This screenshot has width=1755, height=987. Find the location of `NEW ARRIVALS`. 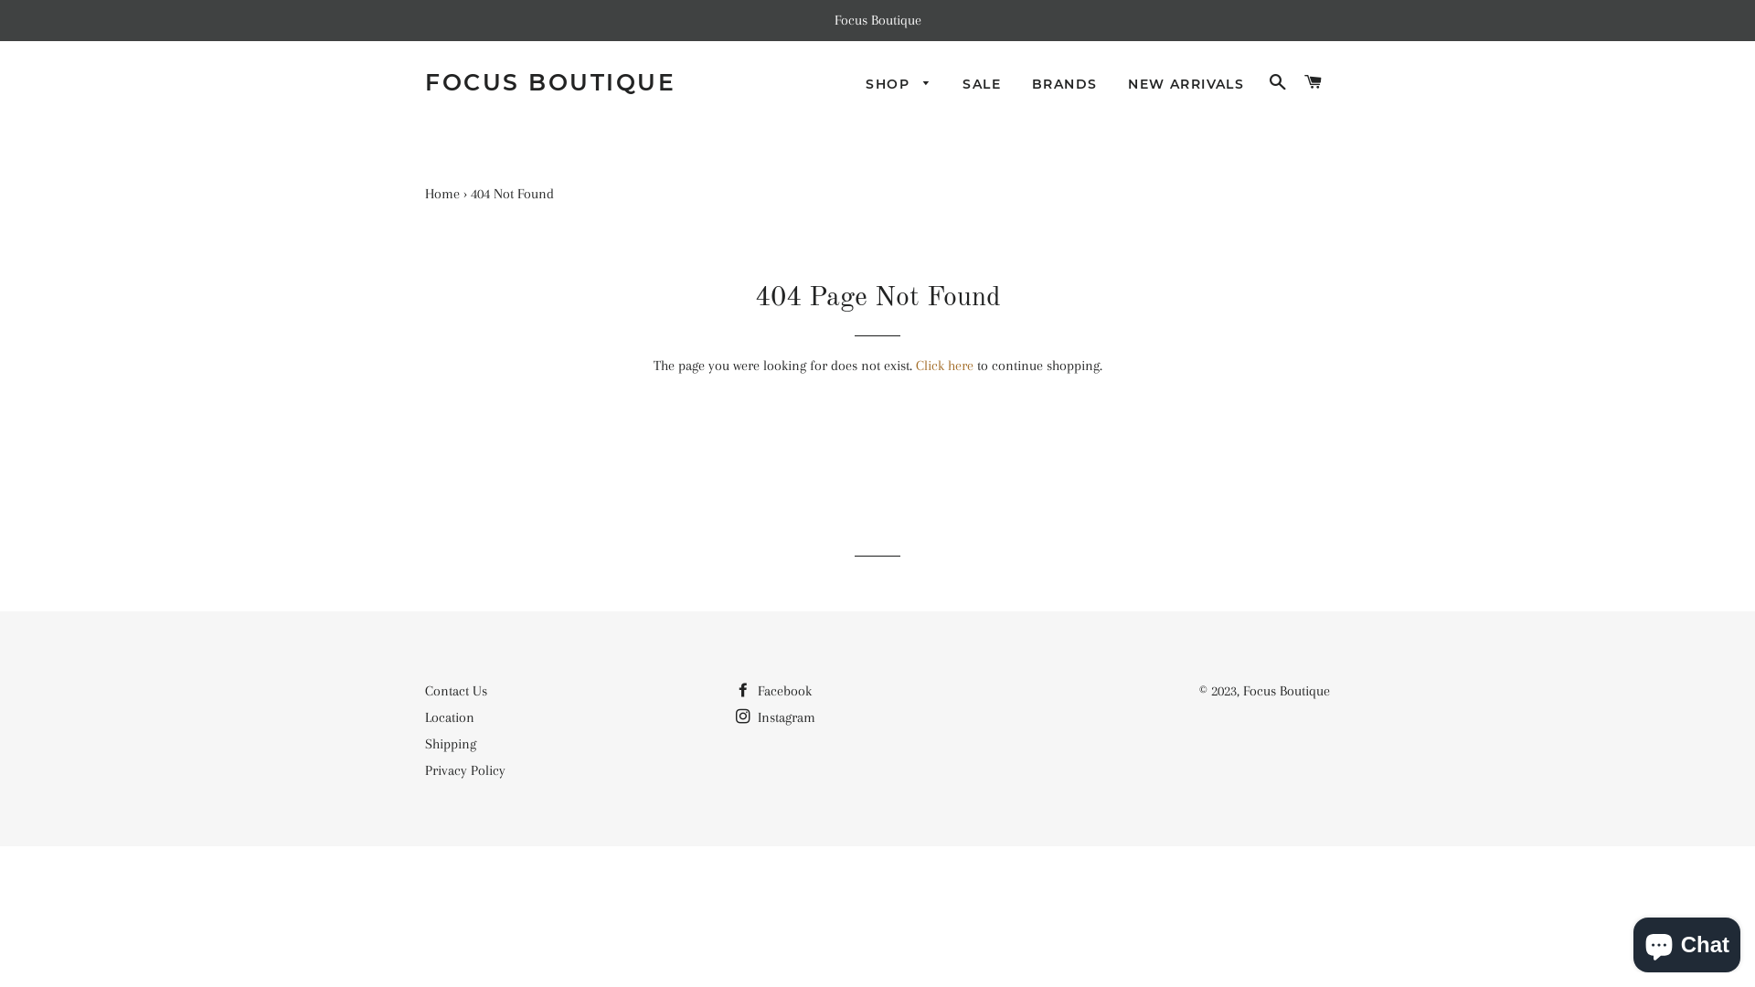

NEW ARRIVALS is located at coordinates (1186, 85).